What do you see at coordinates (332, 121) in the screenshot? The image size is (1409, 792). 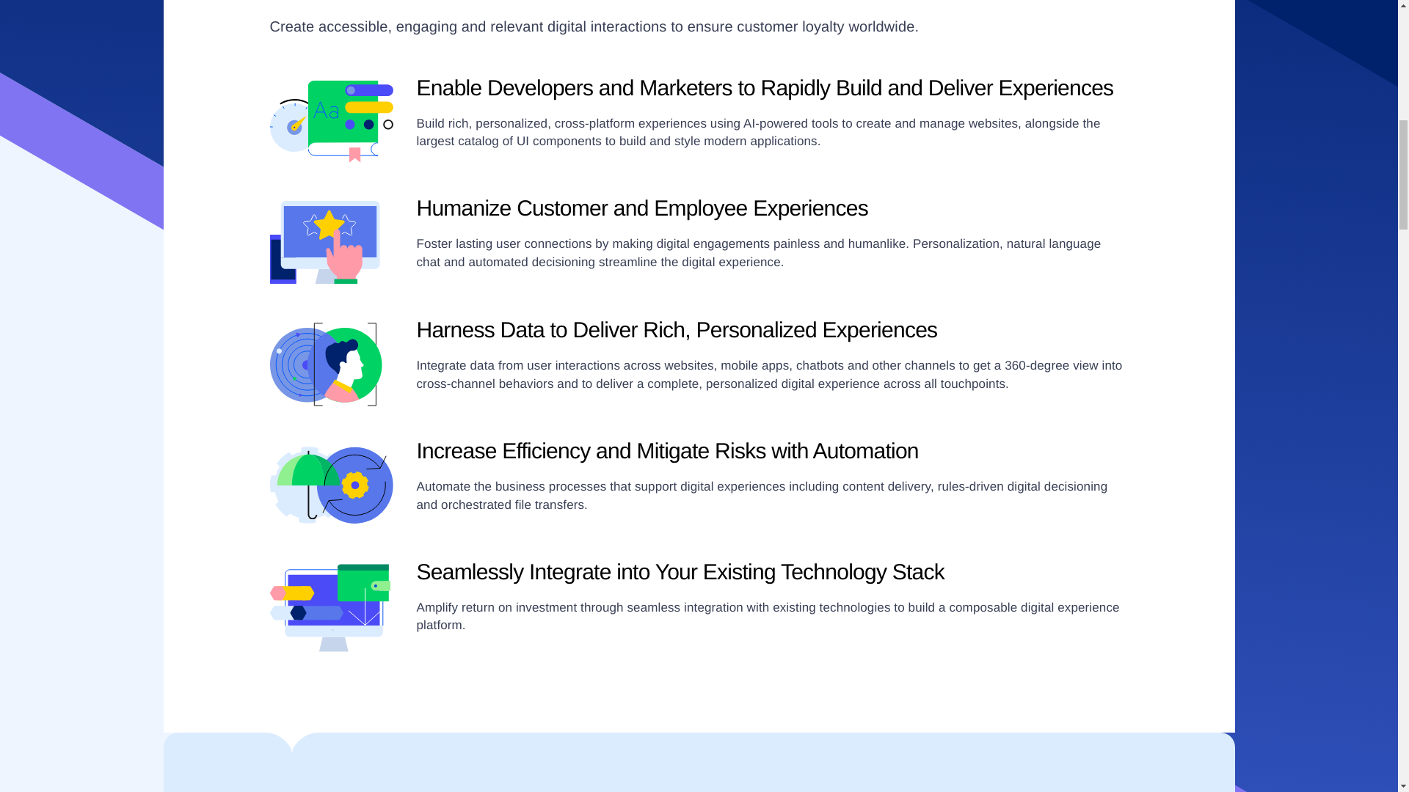 I see `high-impact-icon` at bounding box center [332, 121].